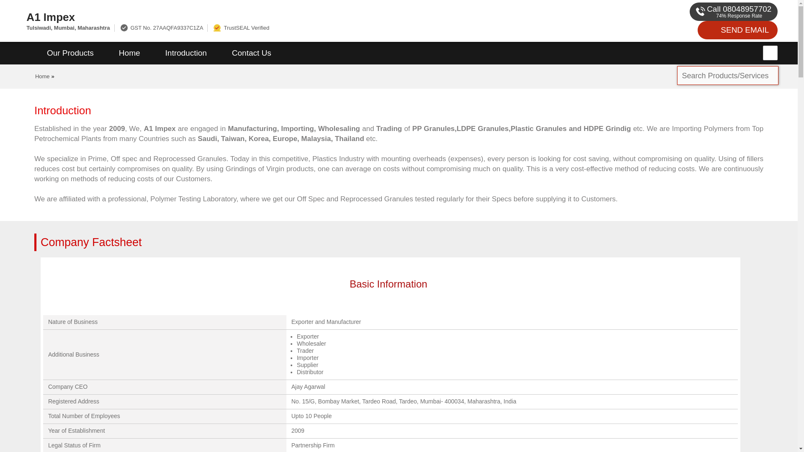 Image resolution: width=804 pixels, height=452 pixels. What do you see at coordinates (129, 53) in the screenshot?
I see `Home` at bounding box center [129, 53].